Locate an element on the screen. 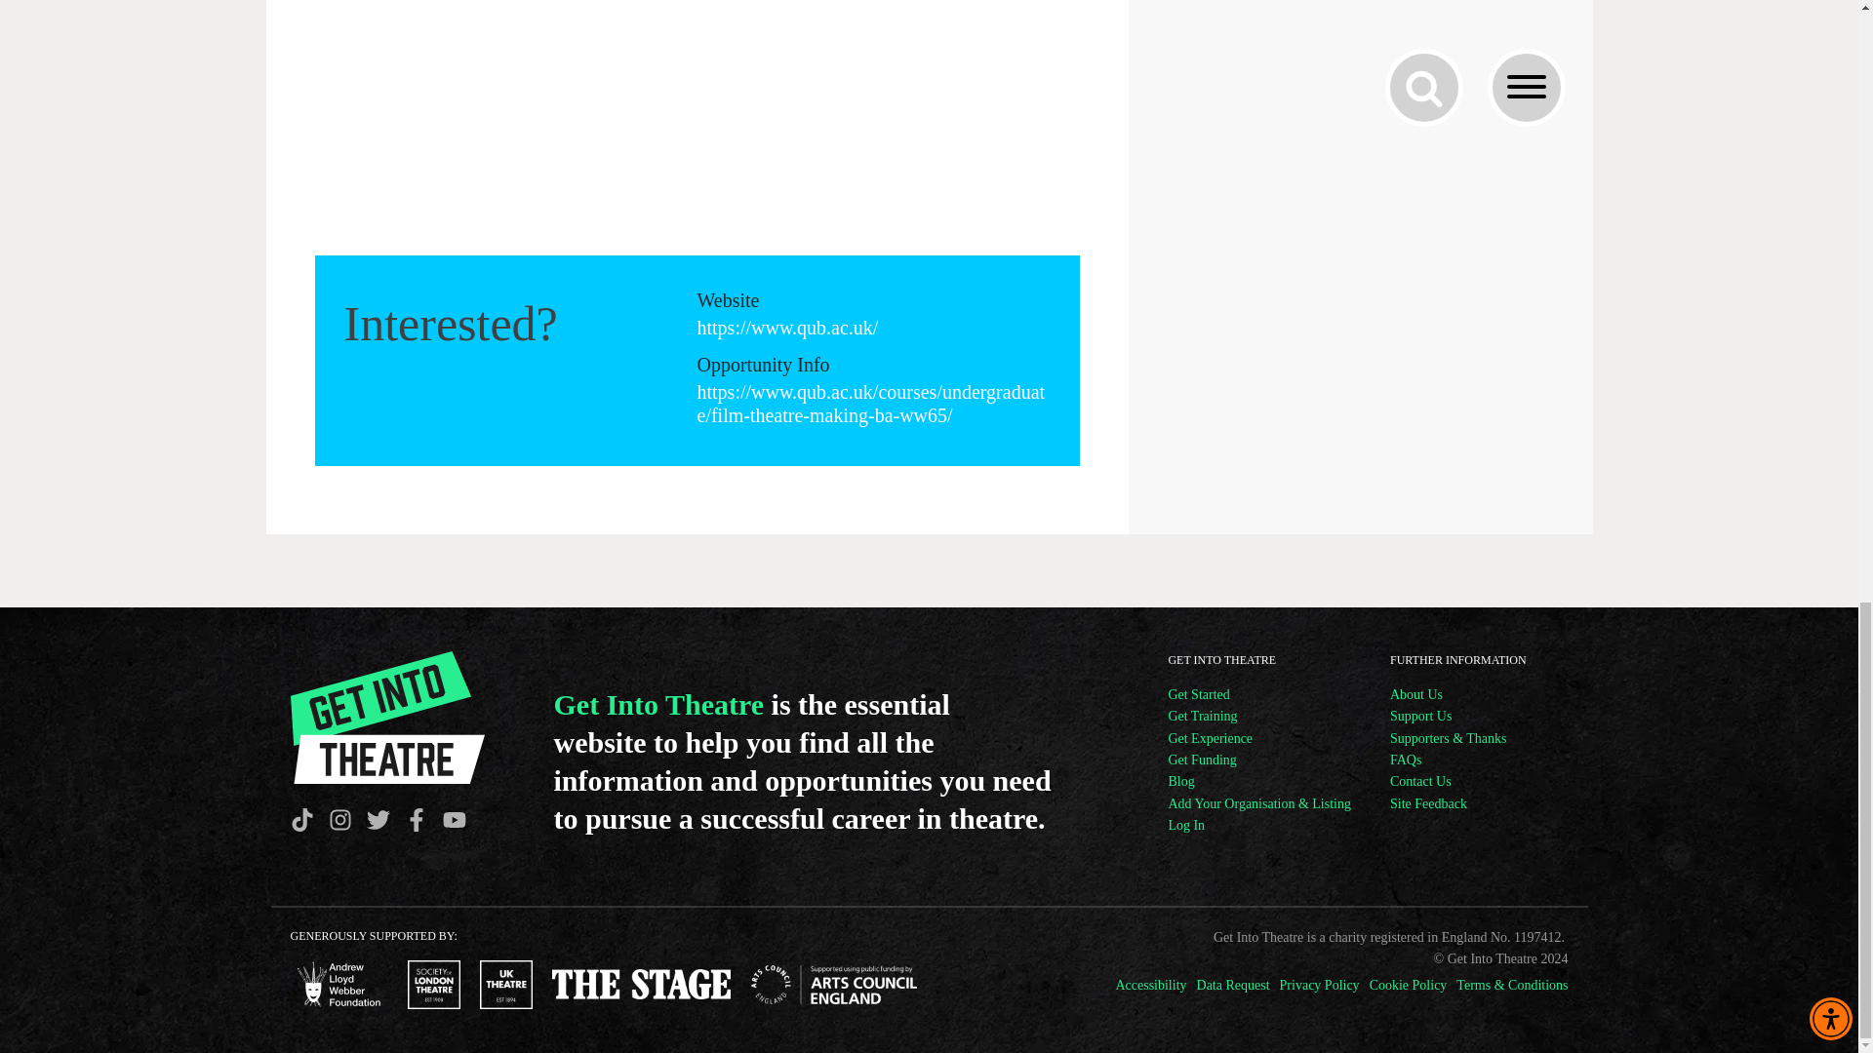 The image size is (1873, 1053). About Us is located at coordinates (1448, 694).